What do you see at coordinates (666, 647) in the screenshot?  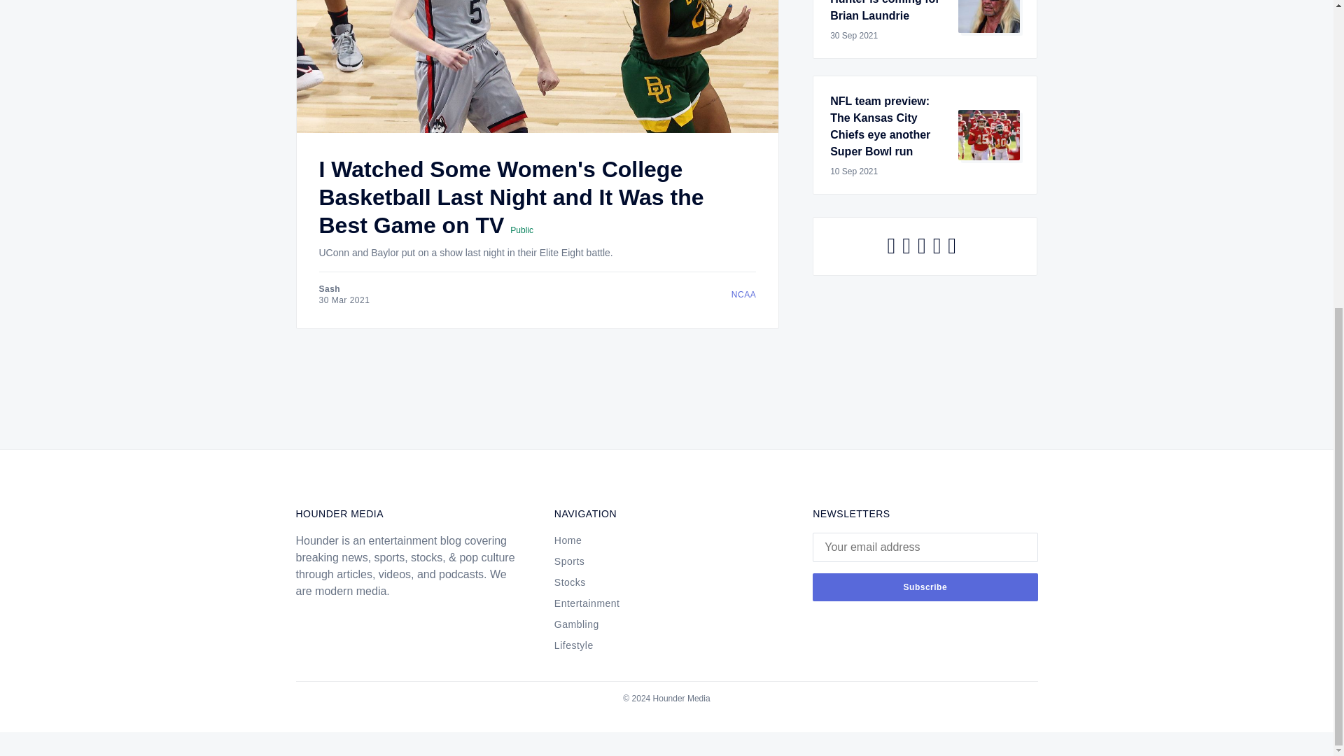 I see `Lifestyle` at bounding box center [666, 647].